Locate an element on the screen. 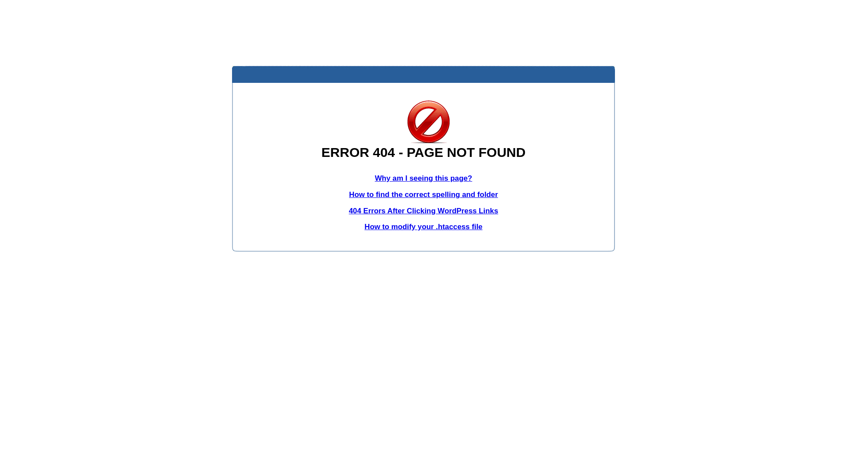 The image size is (847, 476). How to find the correct spelling and folder is located at coordinates (423, 195).